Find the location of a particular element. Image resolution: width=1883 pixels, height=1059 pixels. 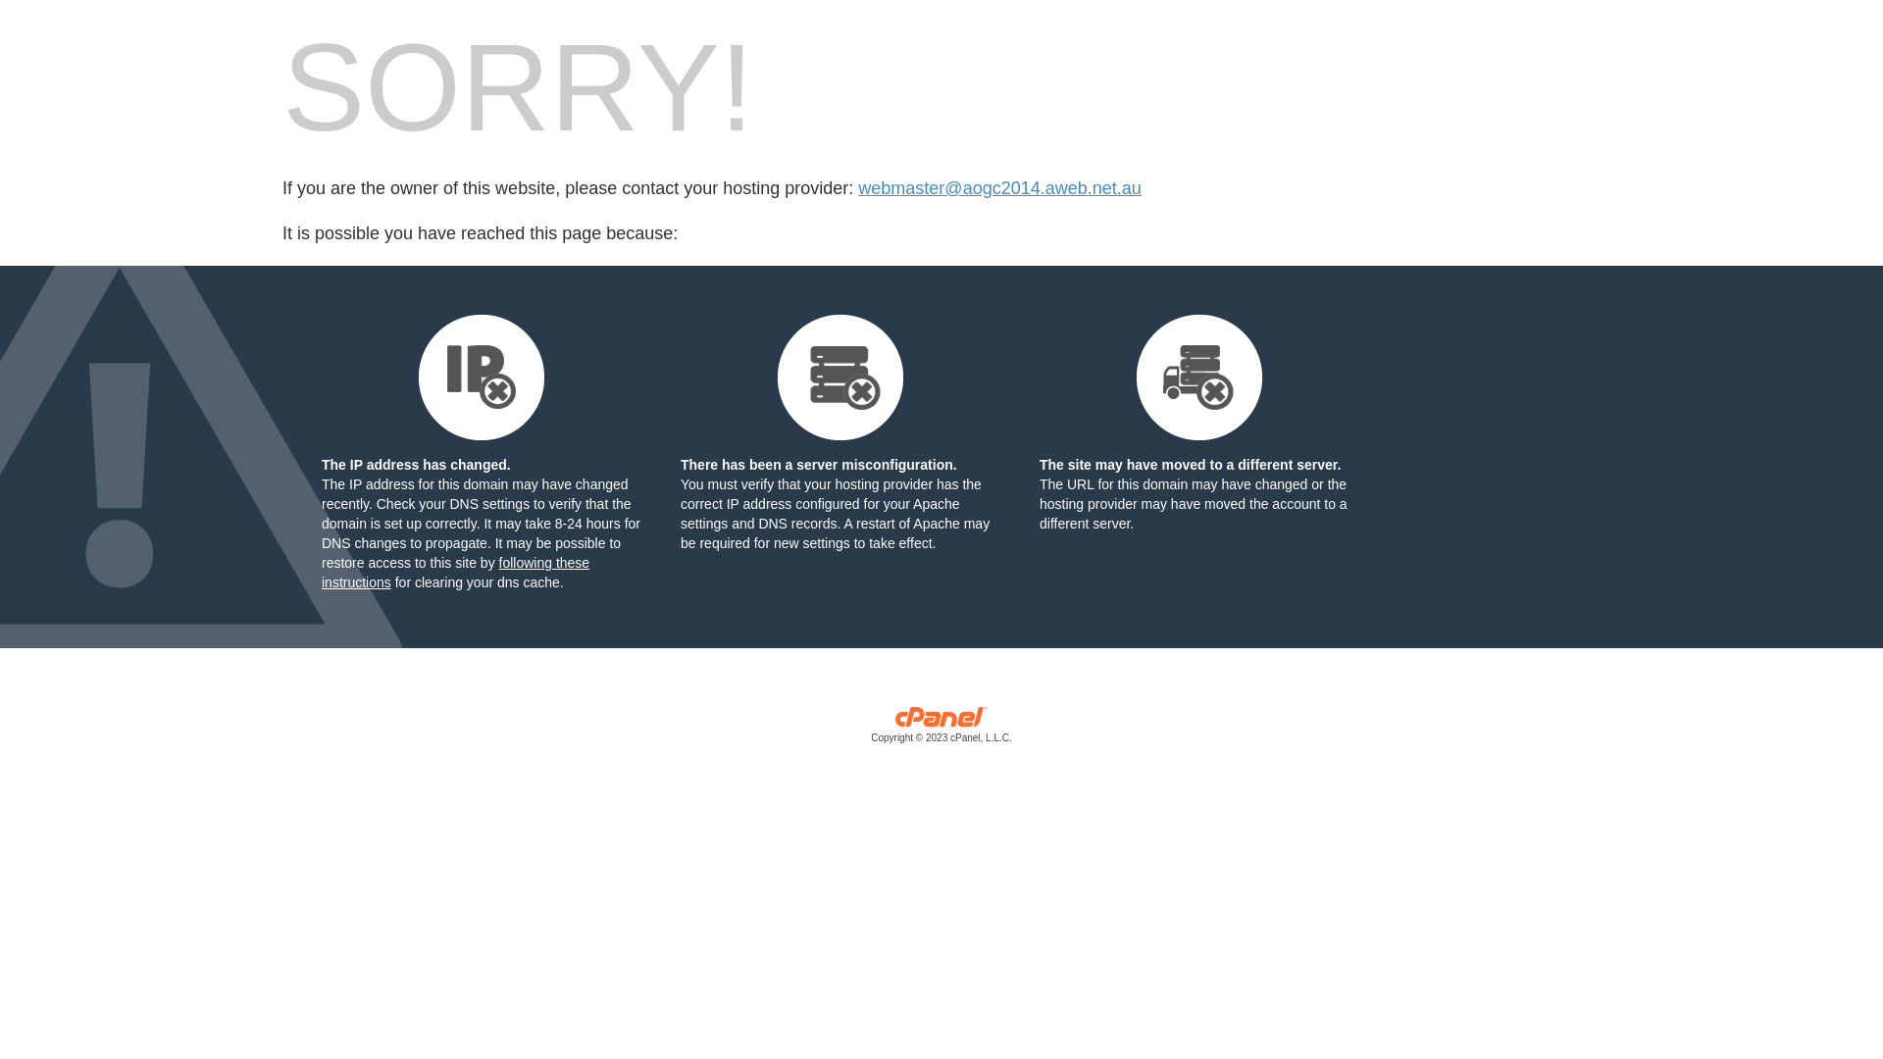

webmaster@aogc2014.aweb.net.au is located at coordinates (999, 188).